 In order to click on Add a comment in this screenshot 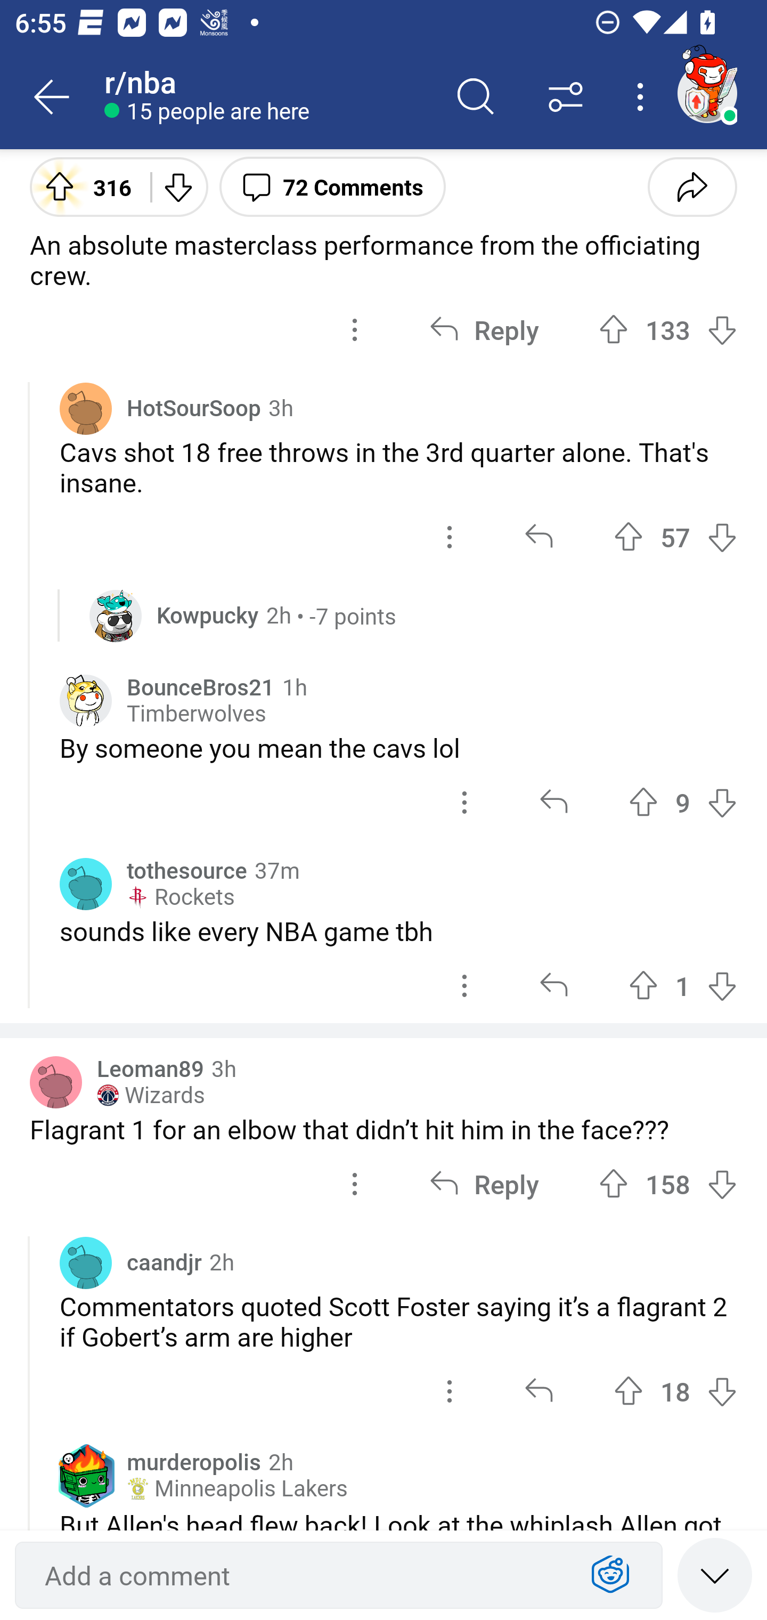, I will do `click(301, 1575)`.